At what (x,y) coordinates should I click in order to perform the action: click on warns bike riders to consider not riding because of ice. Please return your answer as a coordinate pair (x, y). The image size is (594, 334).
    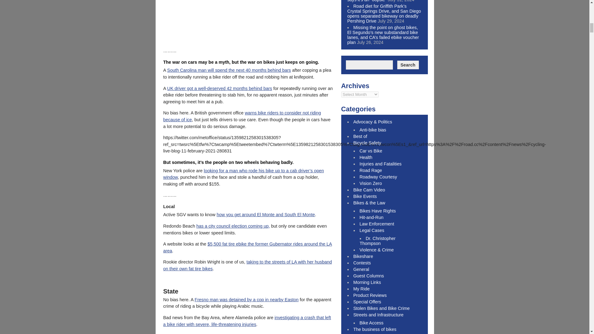
    Looking at the image, I should click on (242, 116).